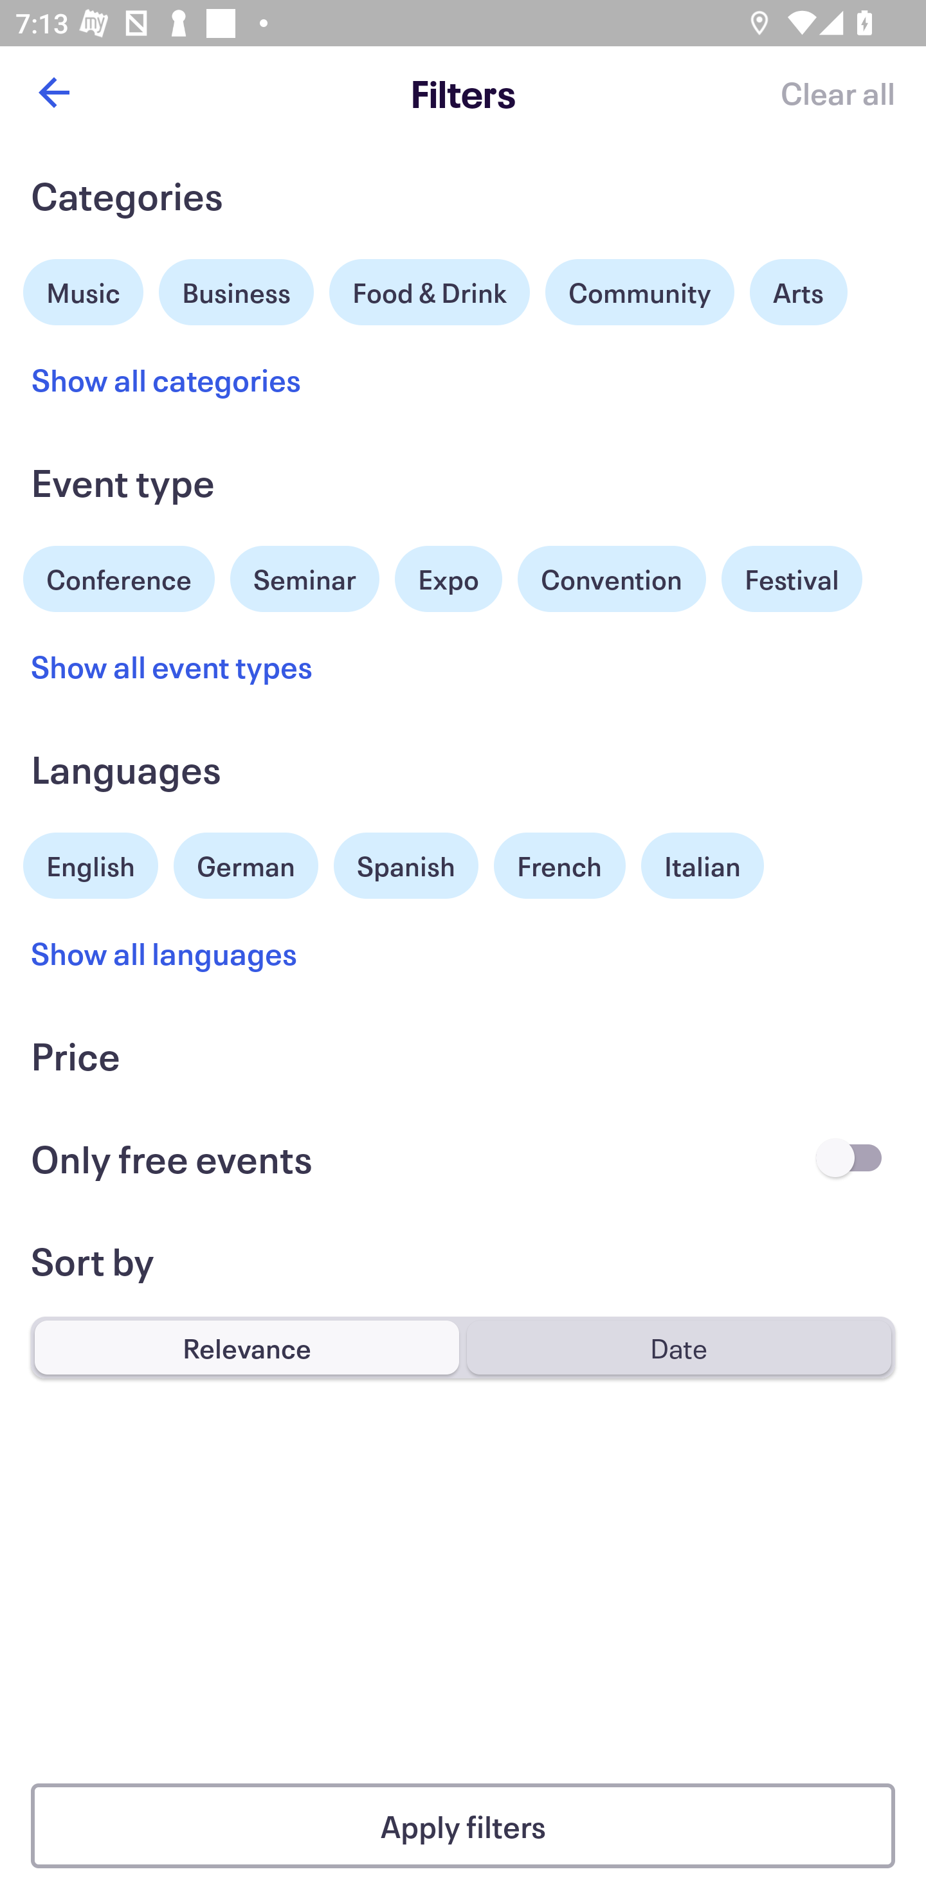 The width and height of the screenshot is (926, 1903). Describe the element at coordinates (611, 579) in the screenshot. I see `Convention` at that location.